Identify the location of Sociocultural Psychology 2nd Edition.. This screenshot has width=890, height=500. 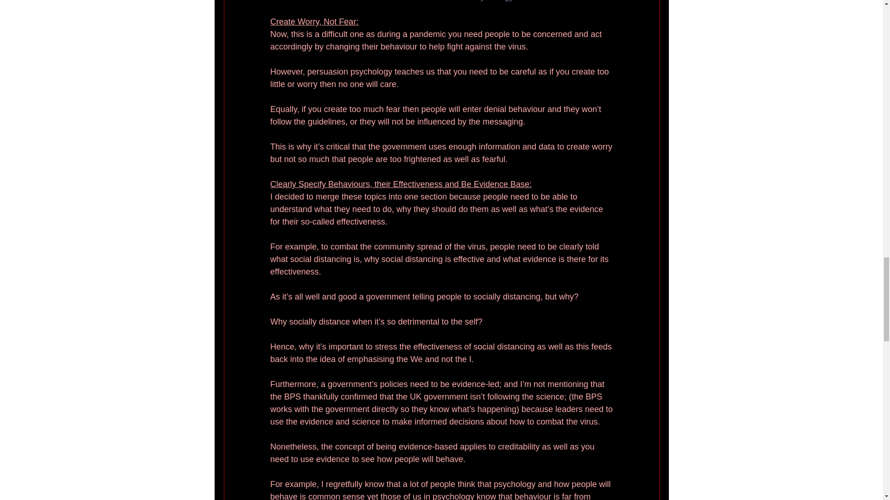
(489, 1).